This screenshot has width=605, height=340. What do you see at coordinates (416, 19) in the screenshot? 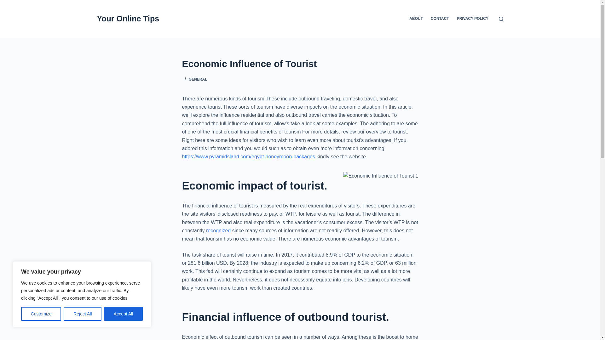
I see `ABOUT` at bounding box center [416, 19].